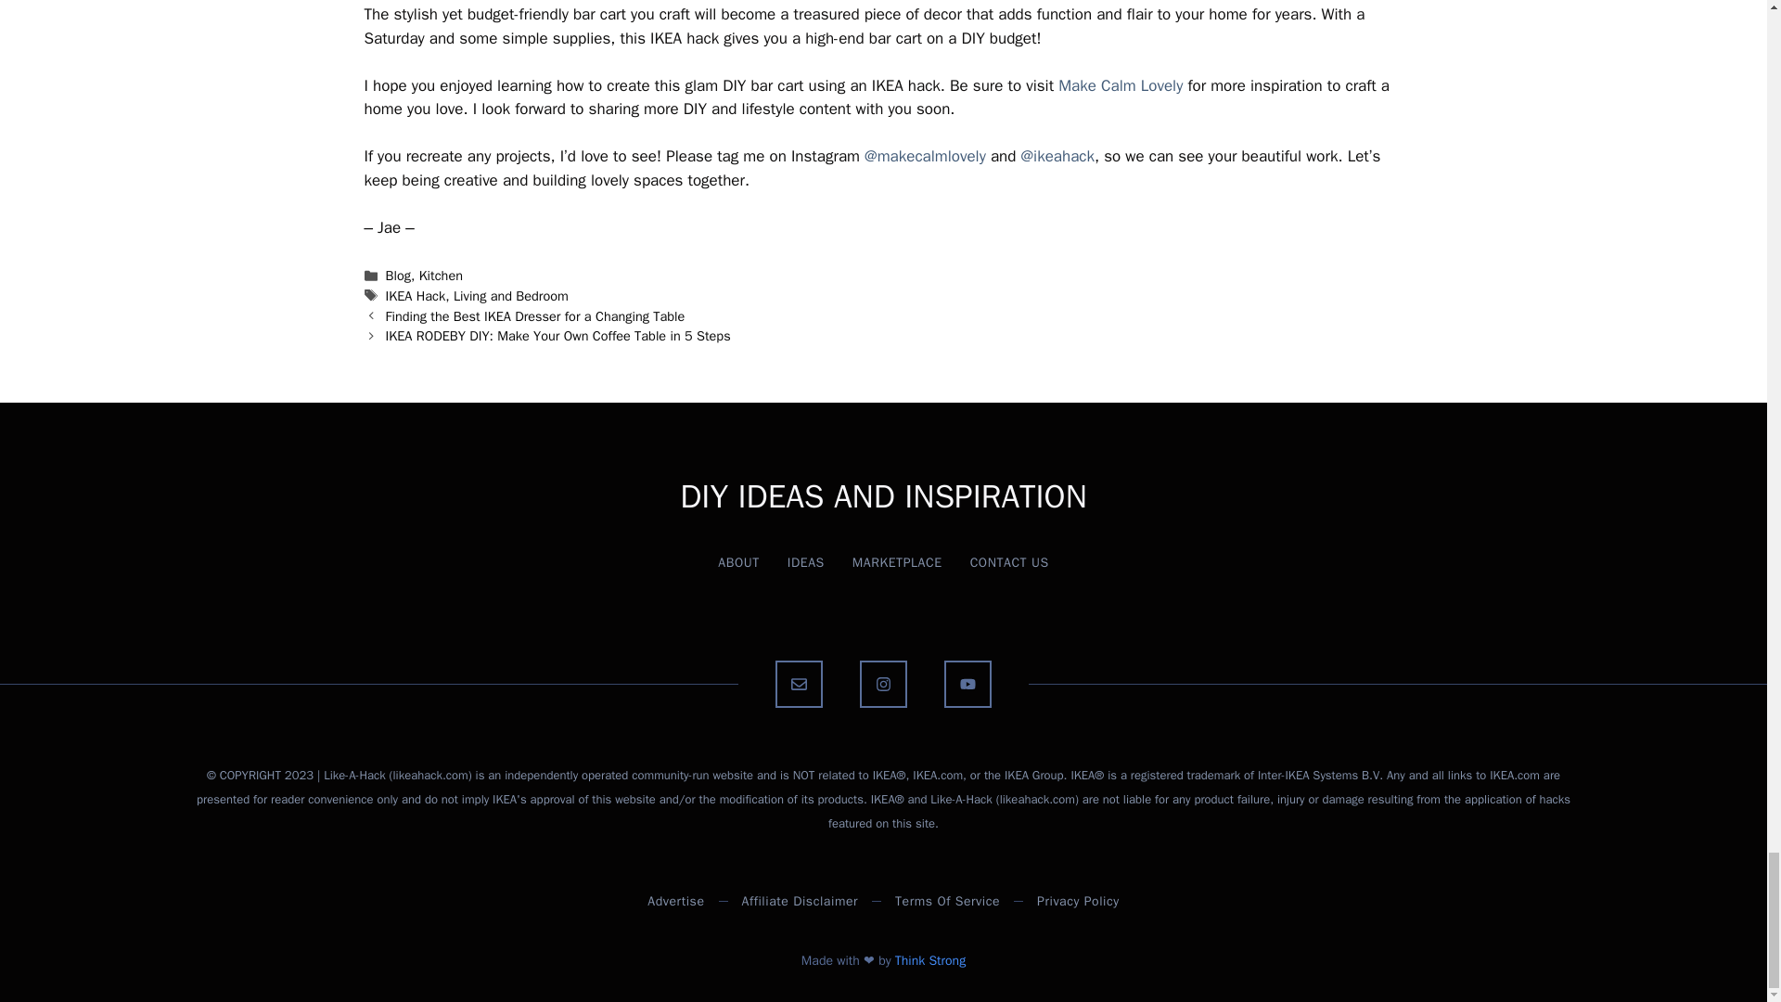  What do you see at coordinates (800, 901) in the screenshot?
I see `Affiliate Disclaimer` at bounding box center [800, 901].